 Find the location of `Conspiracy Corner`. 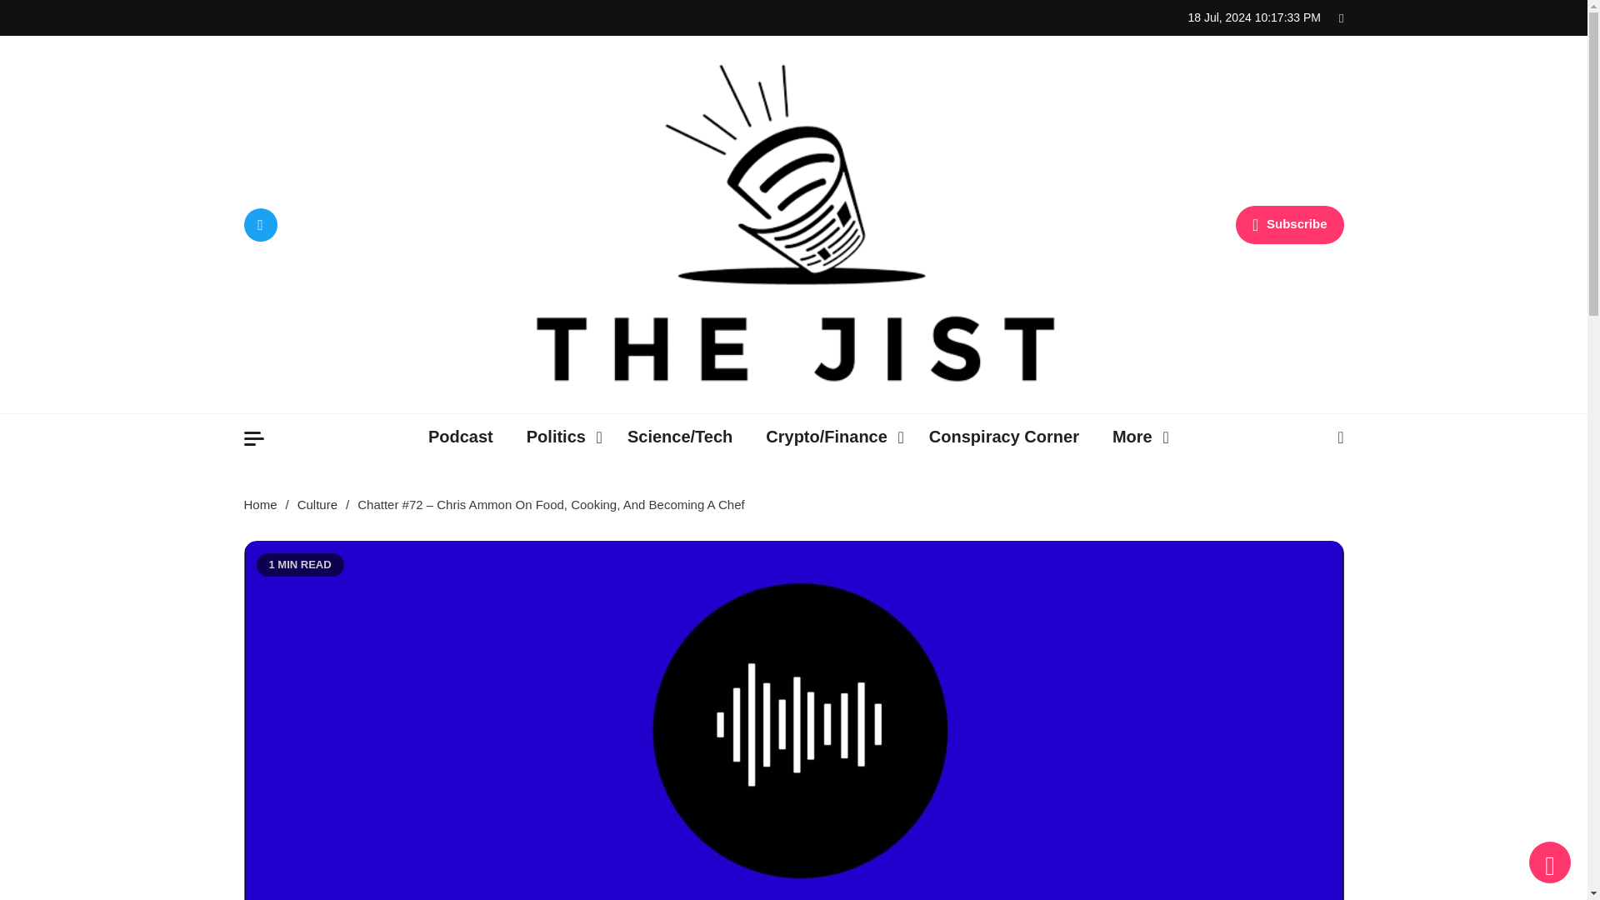

Conspiracy Corner is located at coordinates (1003, 437).